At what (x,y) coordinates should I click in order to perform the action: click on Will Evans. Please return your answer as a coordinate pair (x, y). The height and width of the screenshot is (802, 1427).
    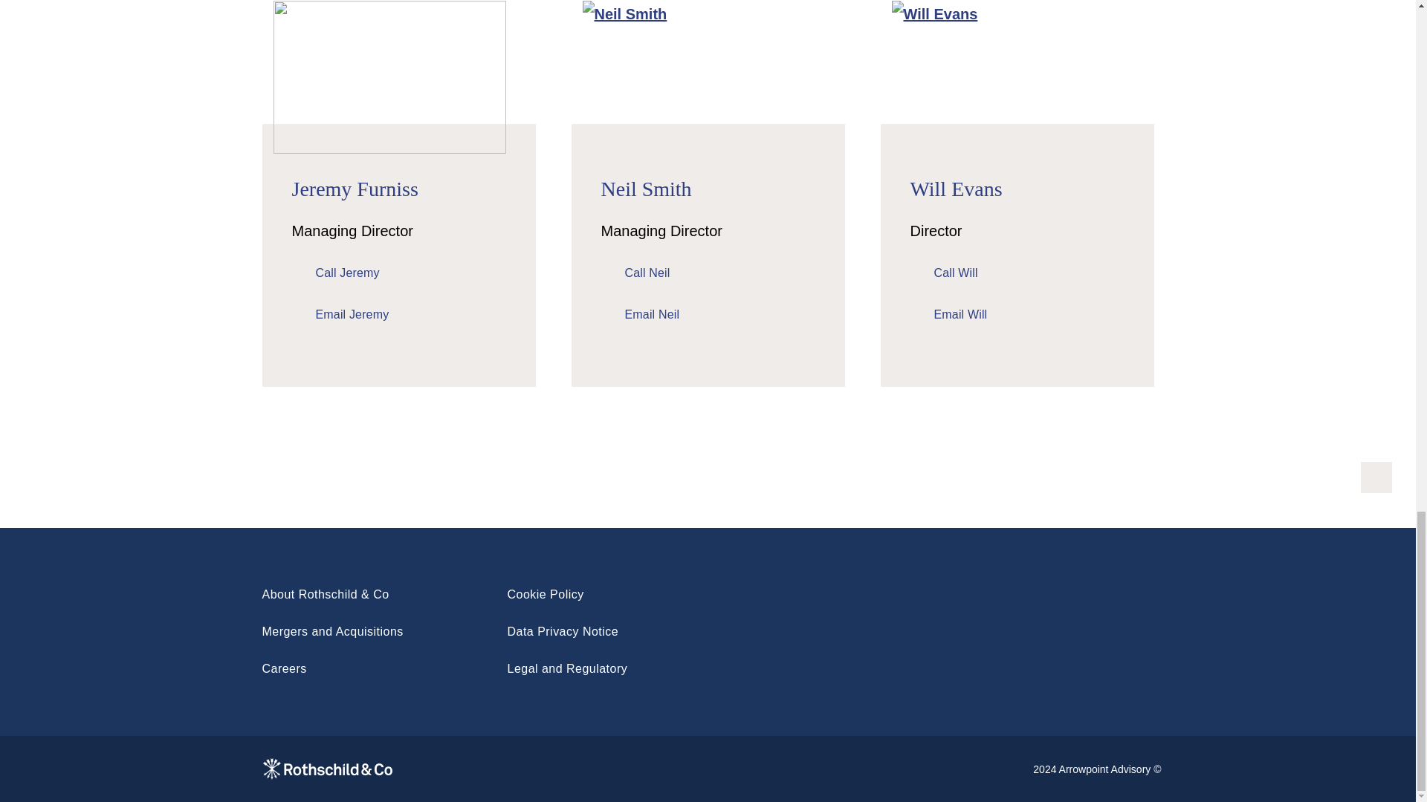
    Looking at the image, I should click on (956, 189).